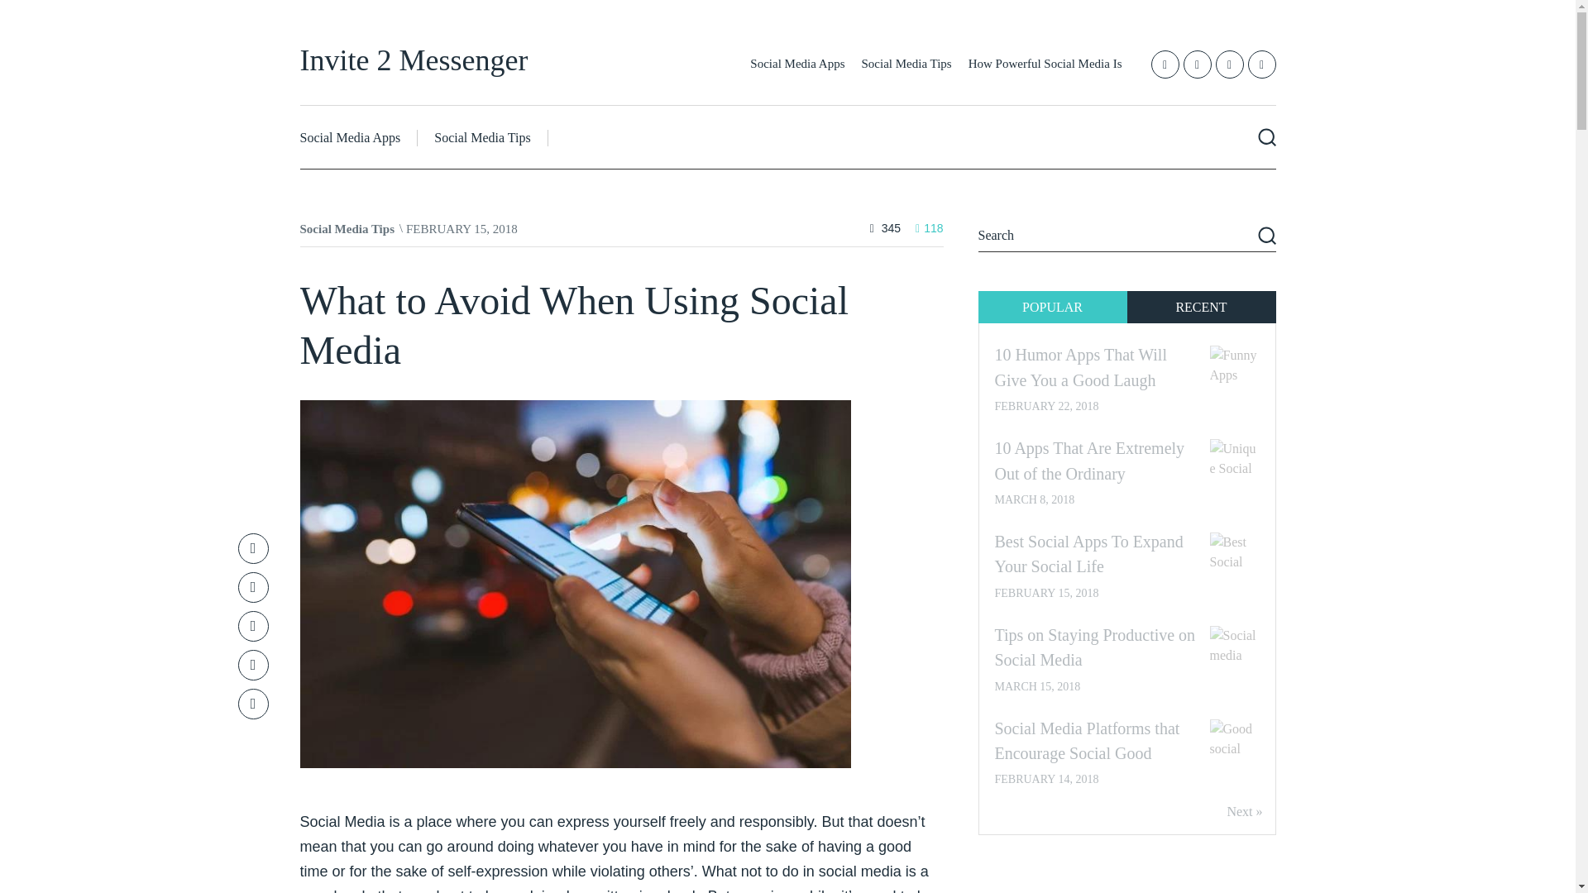  Describe the element at coordinates (906, 63) in the screenshot. I see `Social Media Tips` at that location.